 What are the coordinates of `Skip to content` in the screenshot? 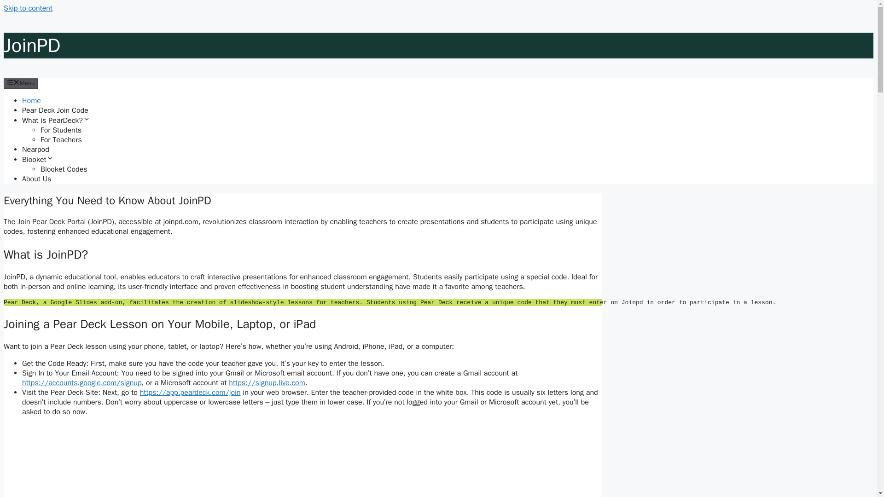 It's located at (28, 8).